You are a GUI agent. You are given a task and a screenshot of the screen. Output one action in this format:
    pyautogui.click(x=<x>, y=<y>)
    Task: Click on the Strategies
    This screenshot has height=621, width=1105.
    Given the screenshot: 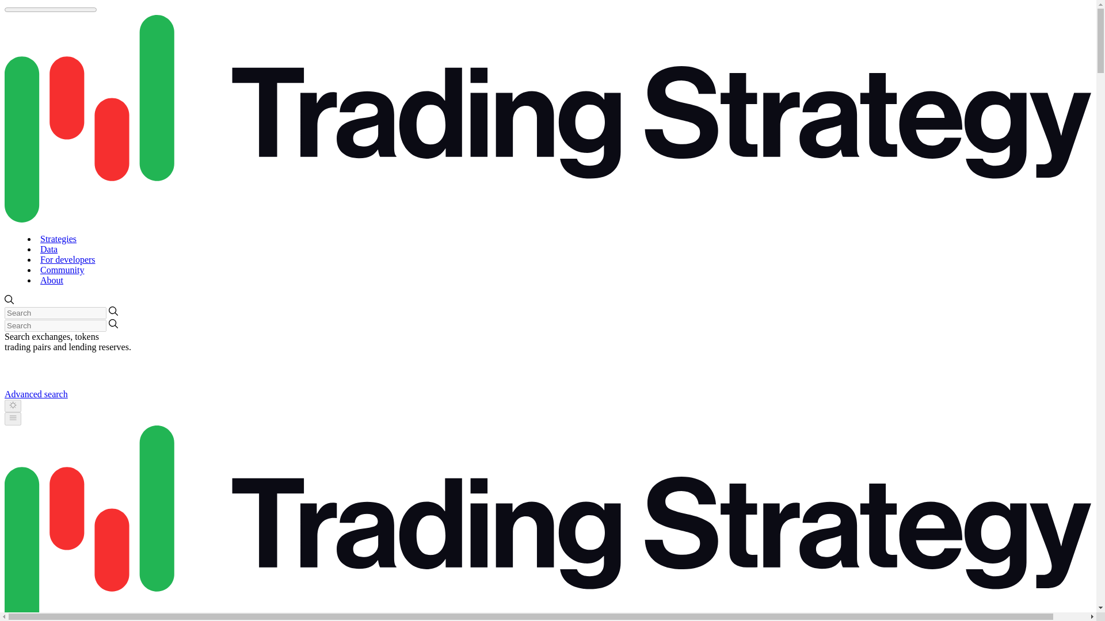 What is the action you would take?
    pyautogui.click(x=58, y=239)
    